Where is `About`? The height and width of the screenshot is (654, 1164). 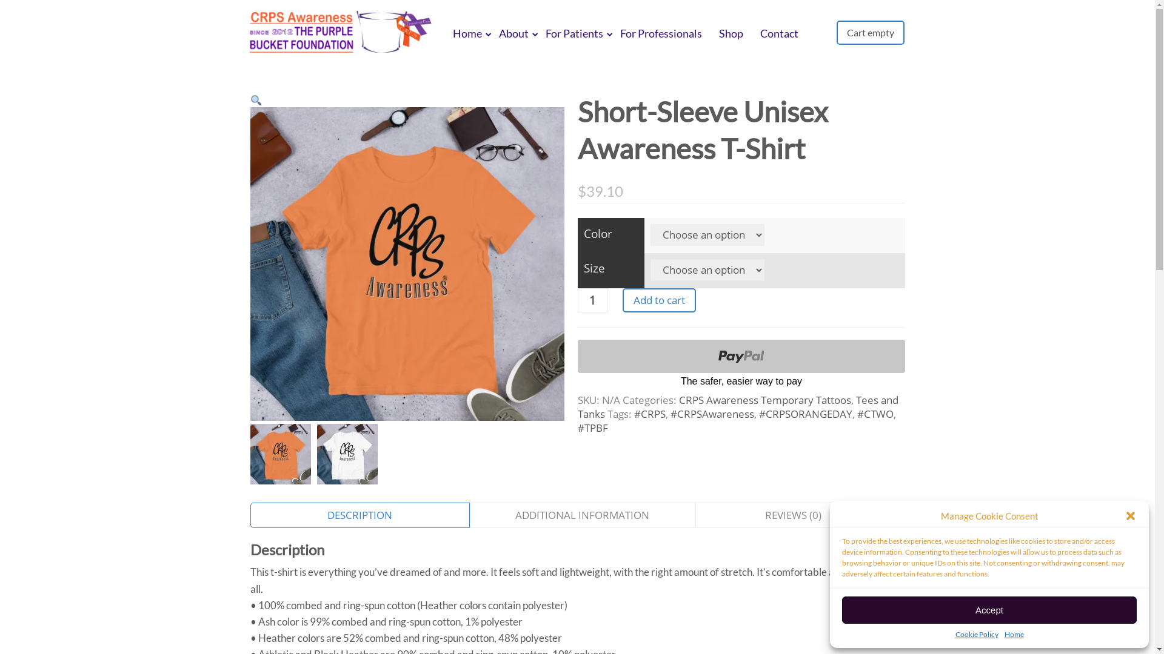
About is located at coordinates (514, 33).